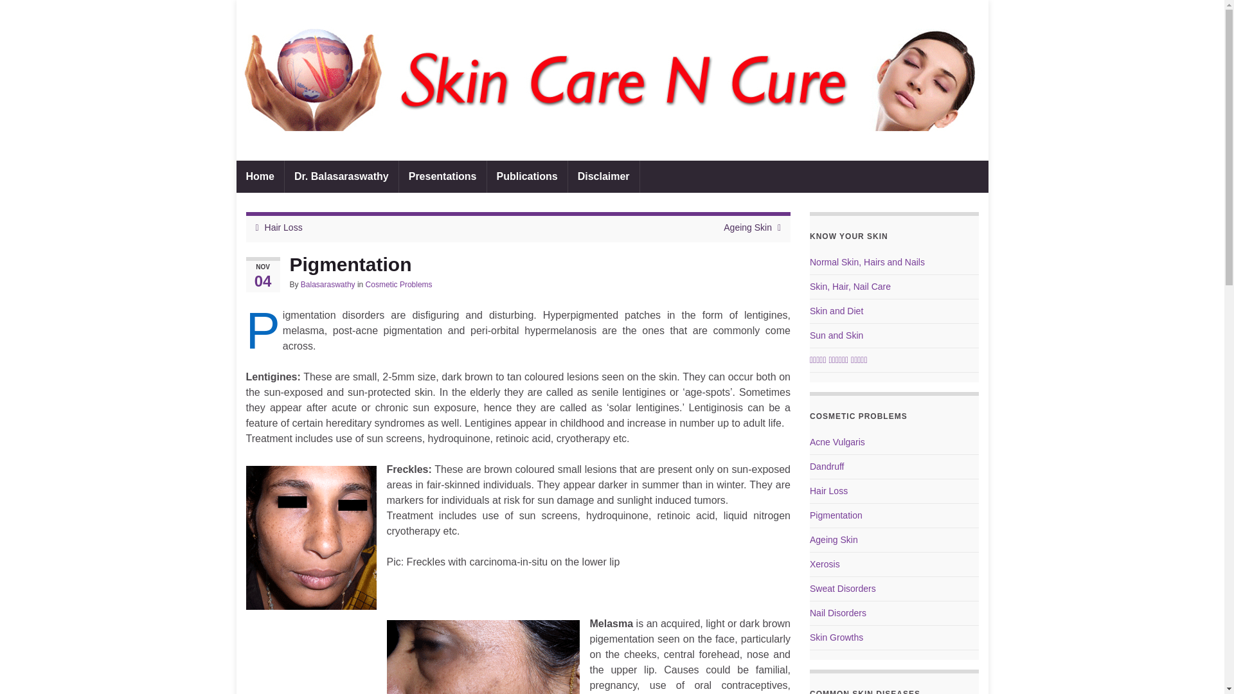 The width and height of the screenshot is (1234, 694). Describe the element at coordinates (825, 564) in the screenshot. I see `Xerosis` at that location.